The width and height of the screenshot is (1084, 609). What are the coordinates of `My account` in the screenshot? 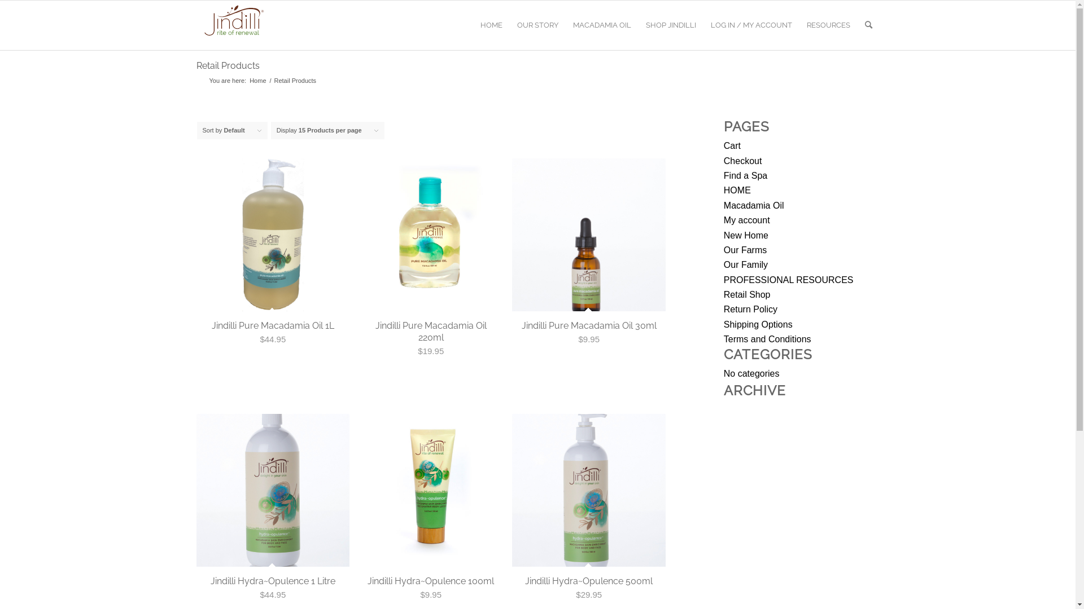 It's located at (747, 220).